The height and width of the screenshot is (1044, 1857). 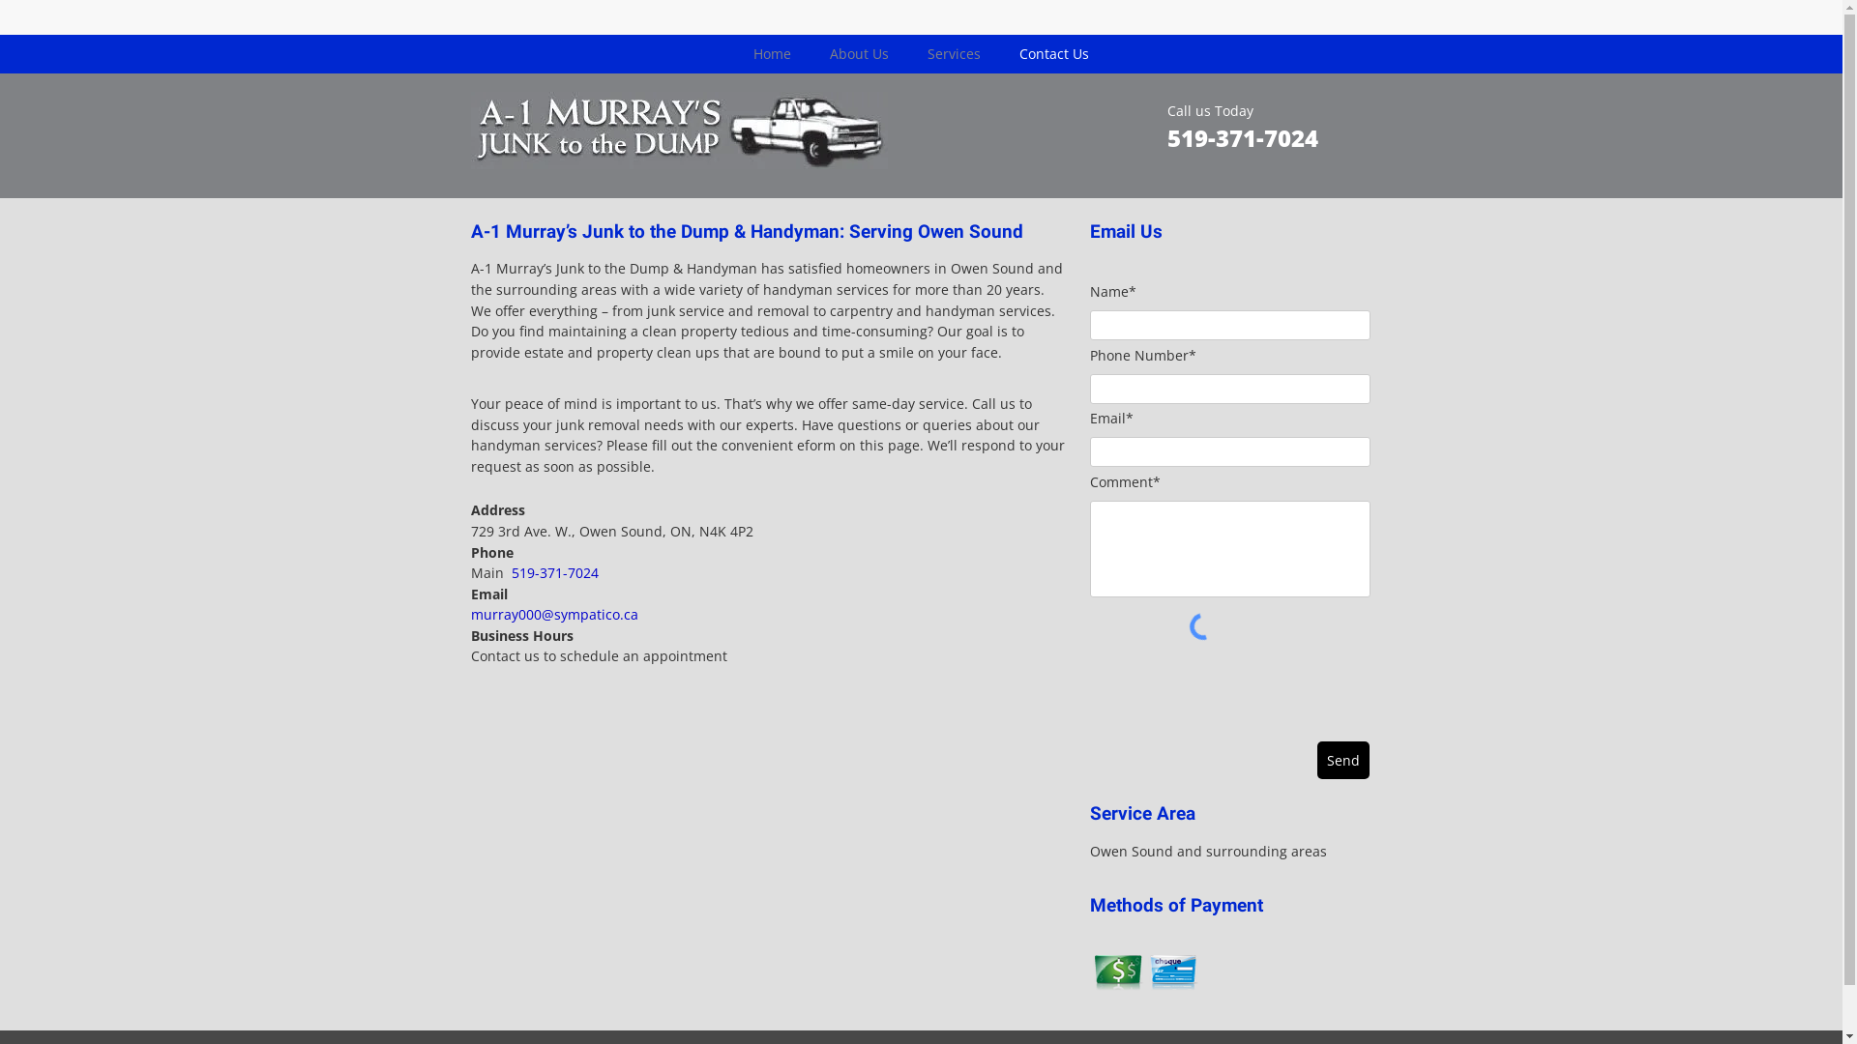 What do you see at coordinates (765, 784) in the screenshot?
I see `Google Maps` at bounding box center [765, 784].